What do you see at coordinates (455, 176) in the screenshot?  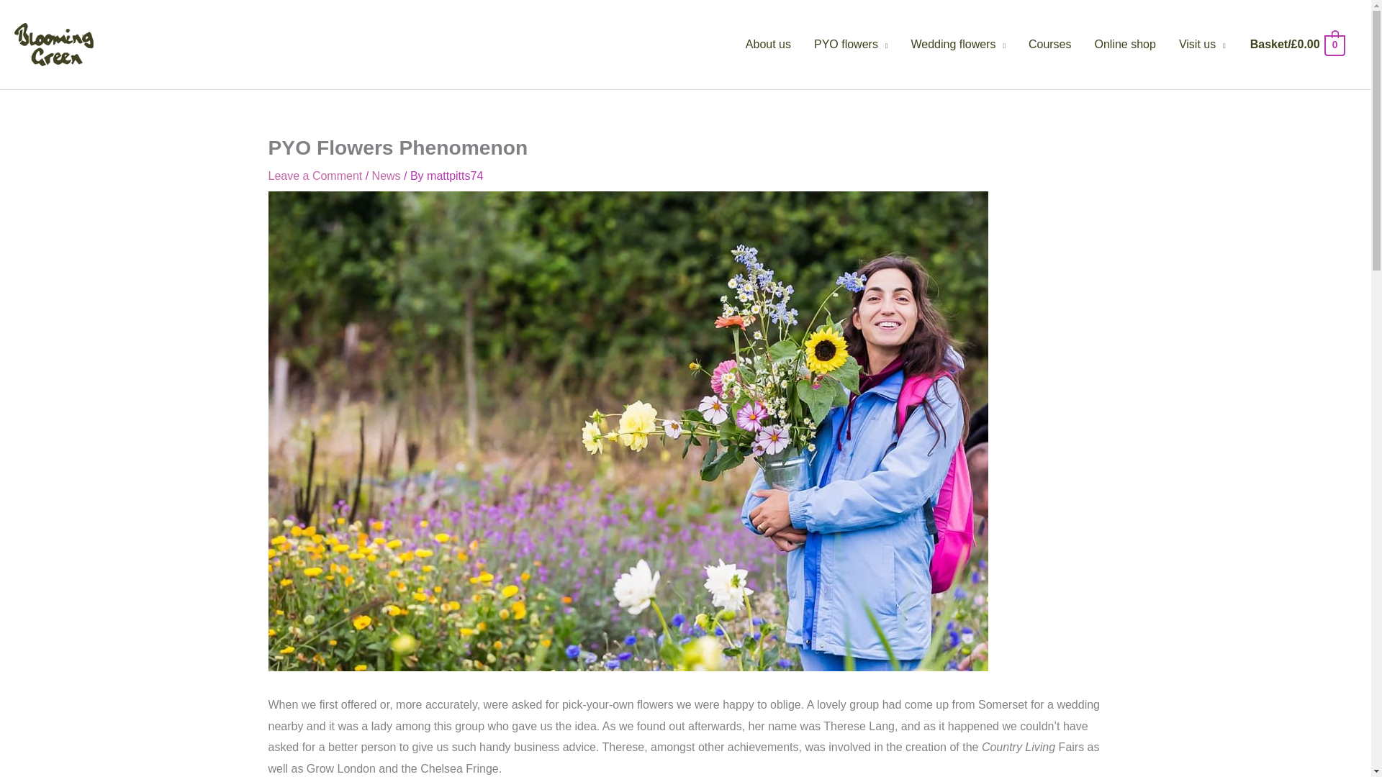 I see `View all posts by mattpitts74` at bounding box center [455, 176].